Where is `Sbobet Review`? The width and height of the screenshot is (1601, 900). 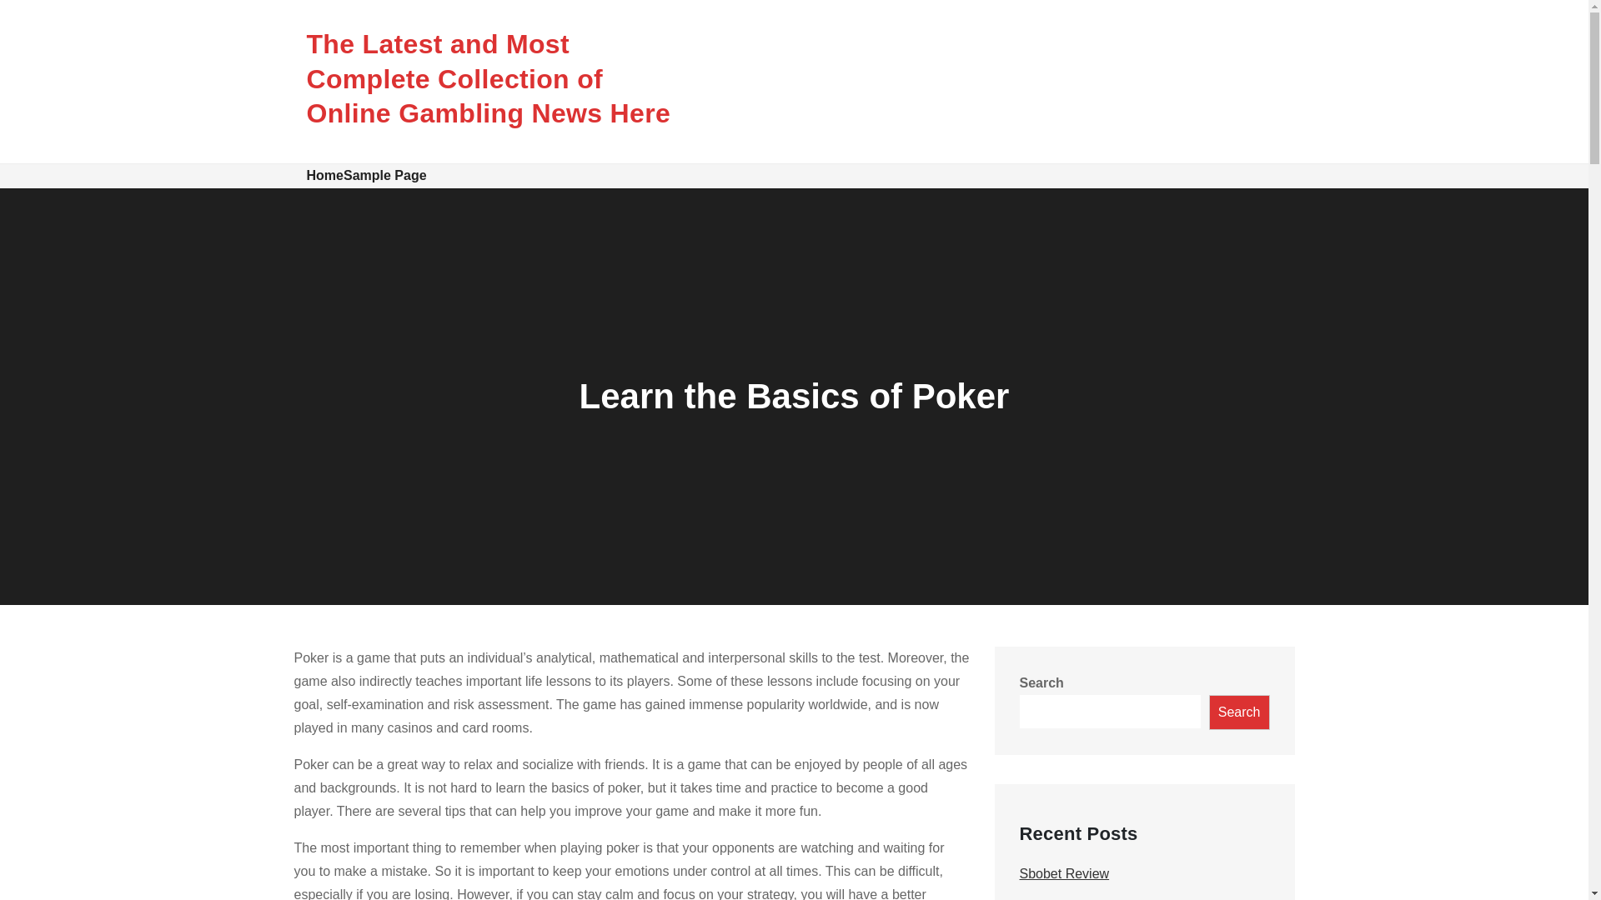 Sbobet Review is located at coordinates (1064, 873).